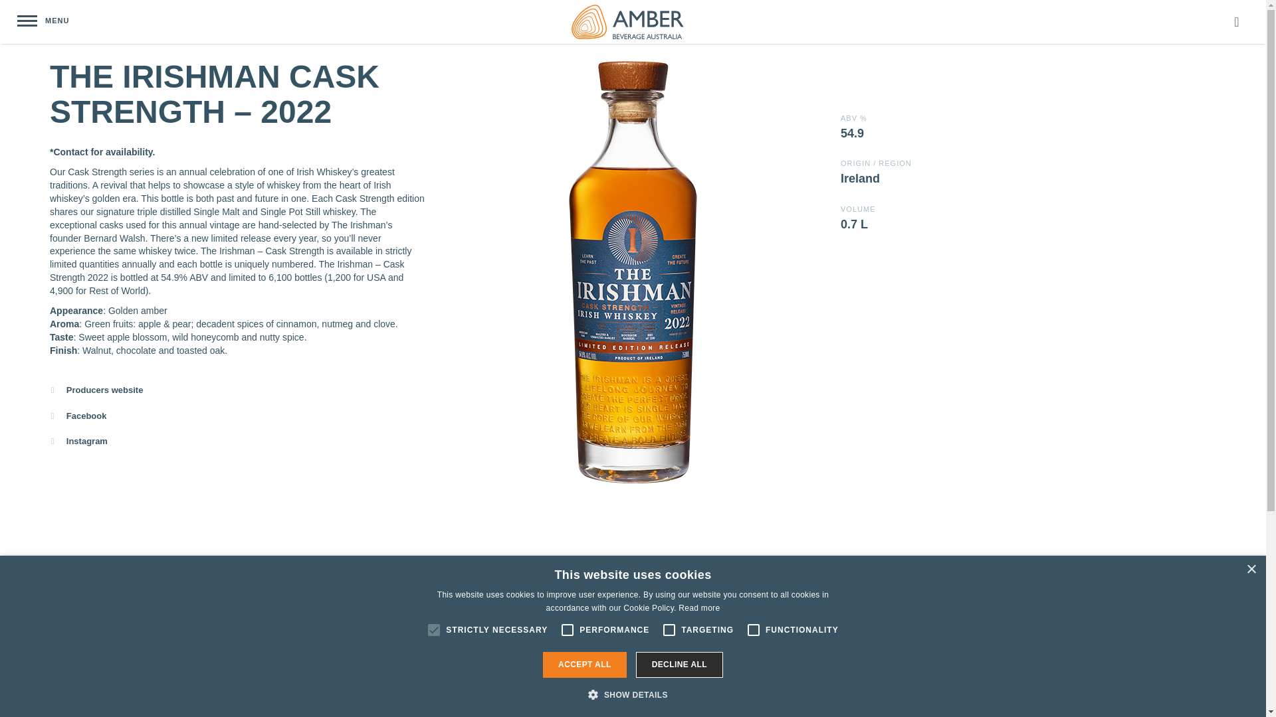 The height and width of the screenshot is (717, 1276). Describe the element at coordinates (235, 441) in the screenshot. I see `Instagram` at that location.